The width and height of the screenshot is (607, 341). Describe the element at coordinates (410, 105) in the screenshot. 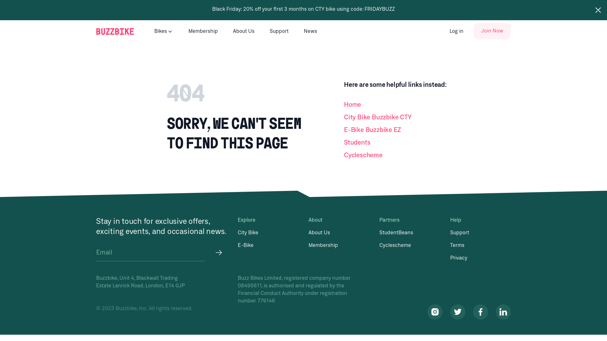

I see `Home` at that location.